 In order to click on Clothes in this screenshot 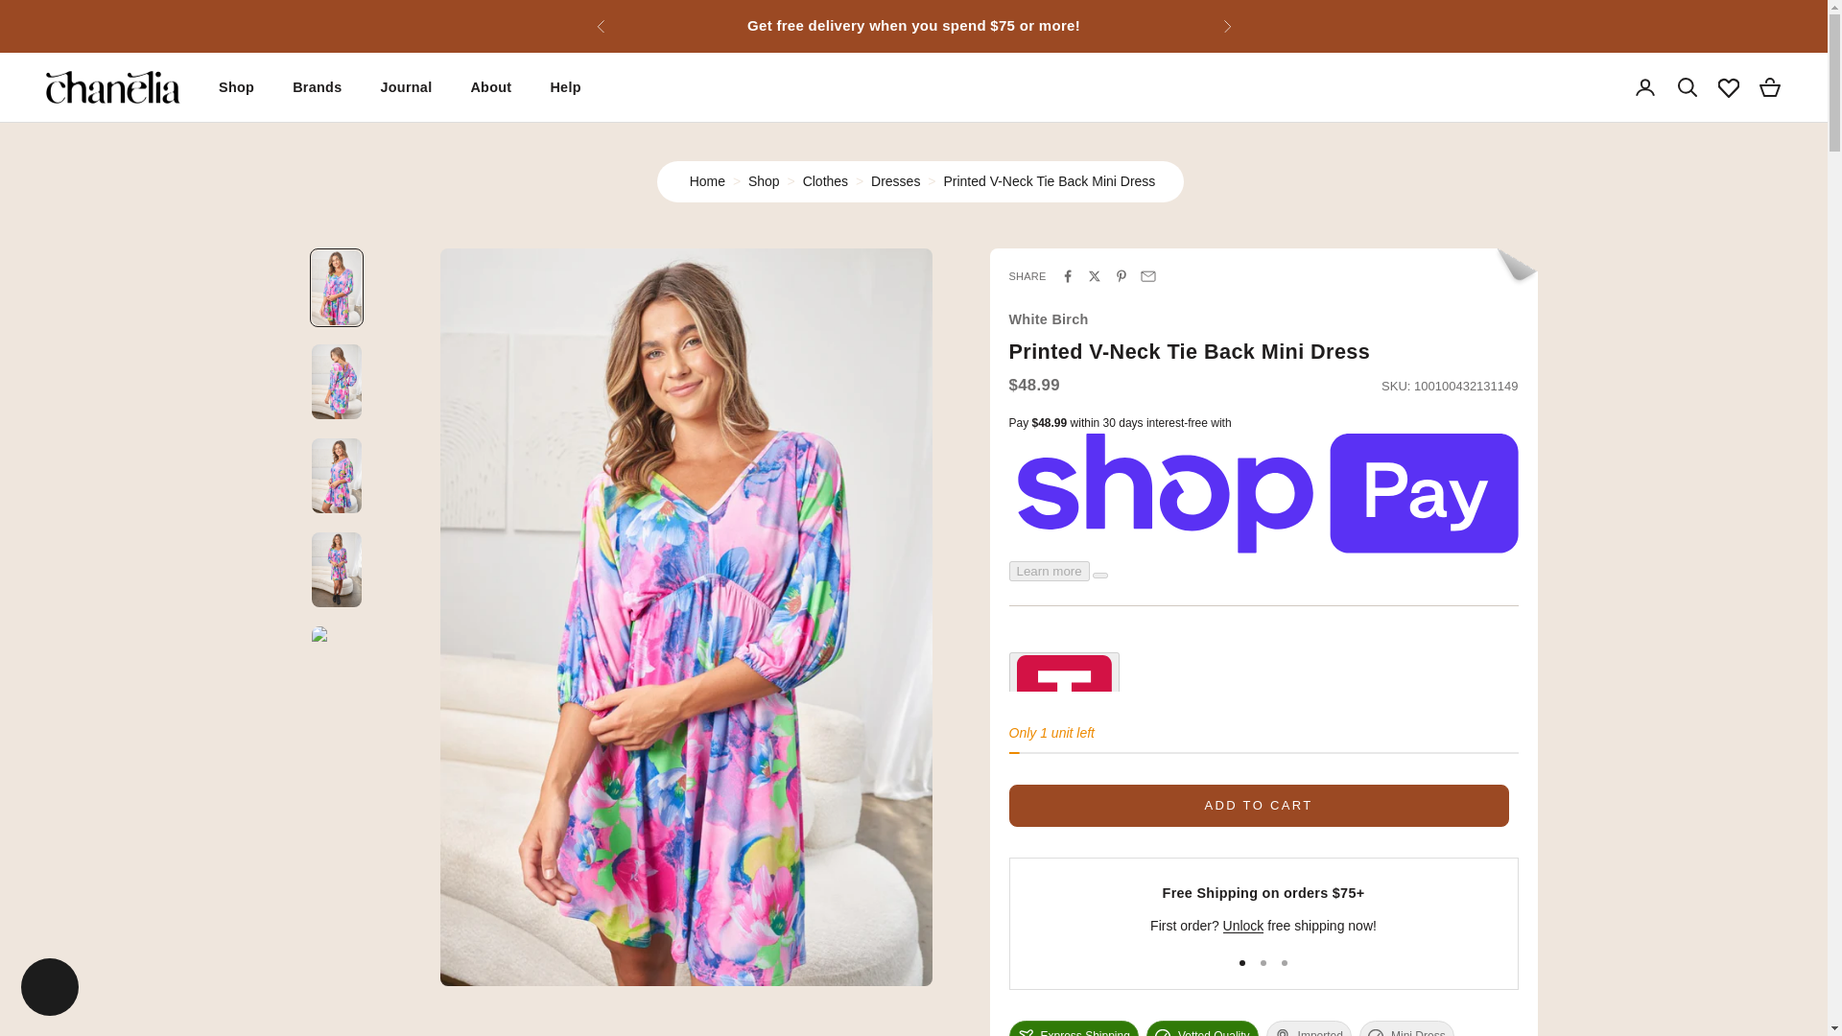, I will do `click(825, 180)`.